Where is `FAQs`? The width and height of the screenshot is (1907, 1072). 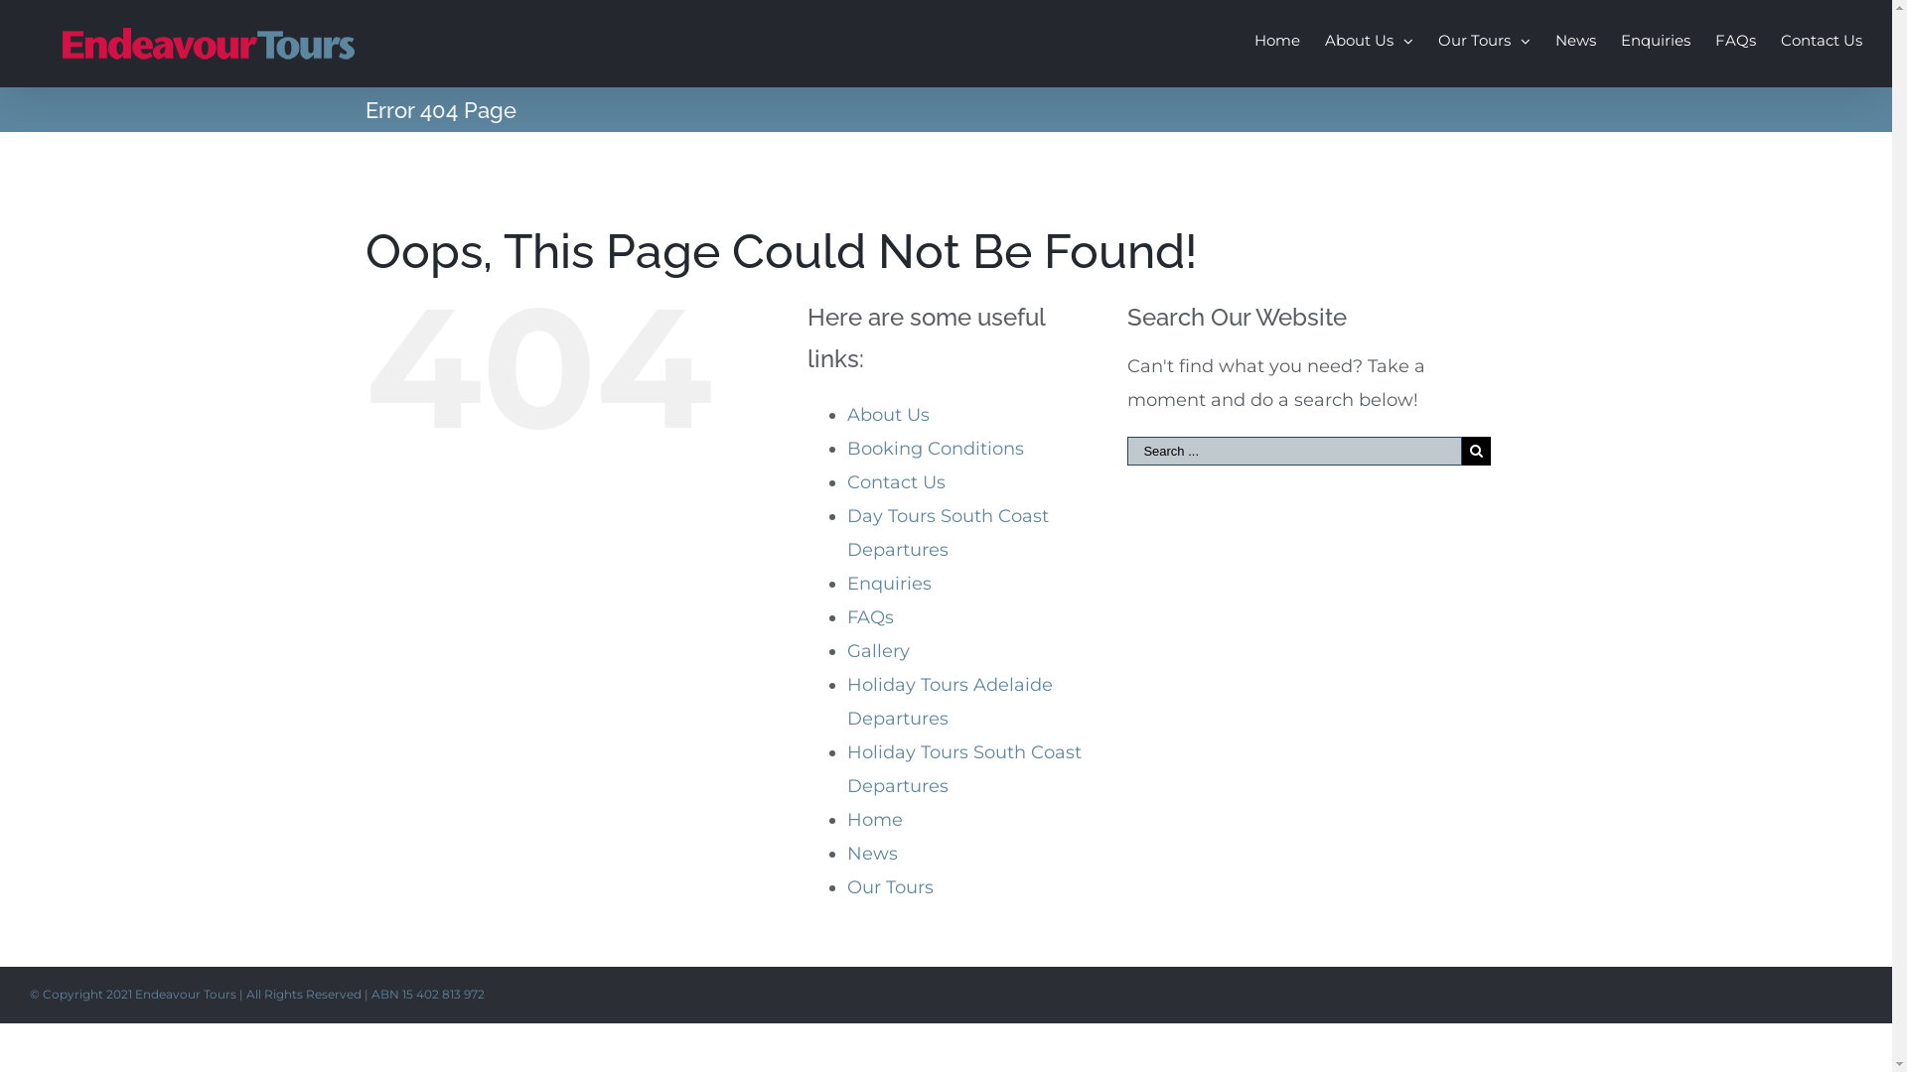
FAQs is located at coordinates (1736, 38).